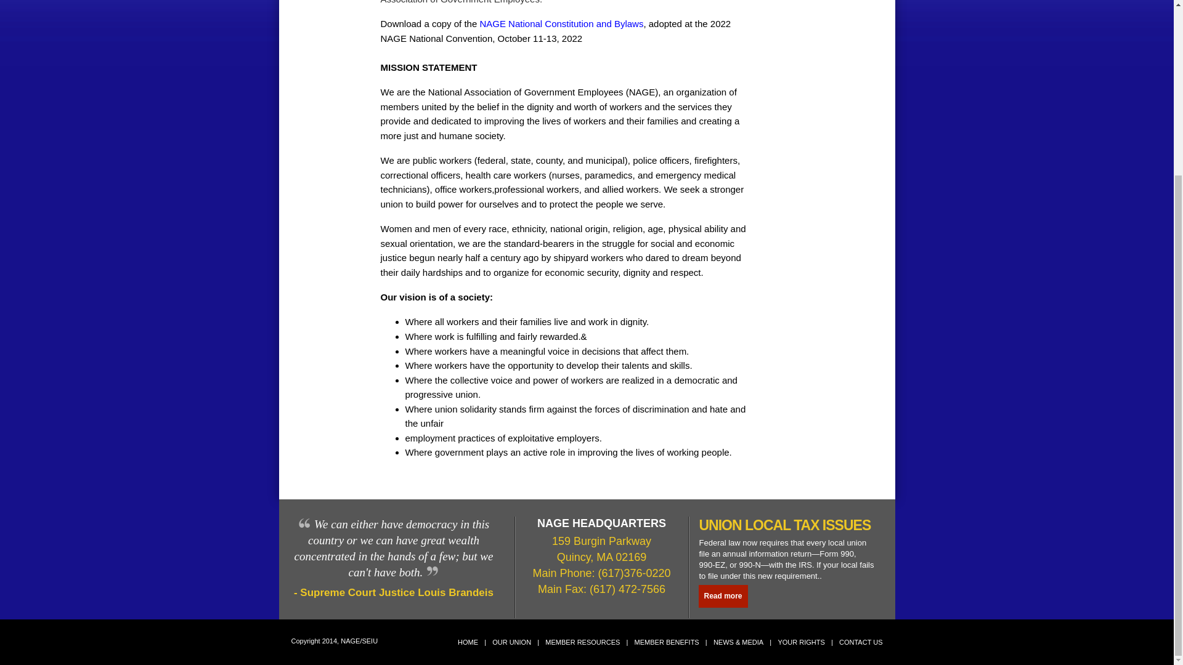  What do you see at coordinates (801, 642) in the screenshot?
I see `YOUR RIGHTS` at bounding box center [801, 642].